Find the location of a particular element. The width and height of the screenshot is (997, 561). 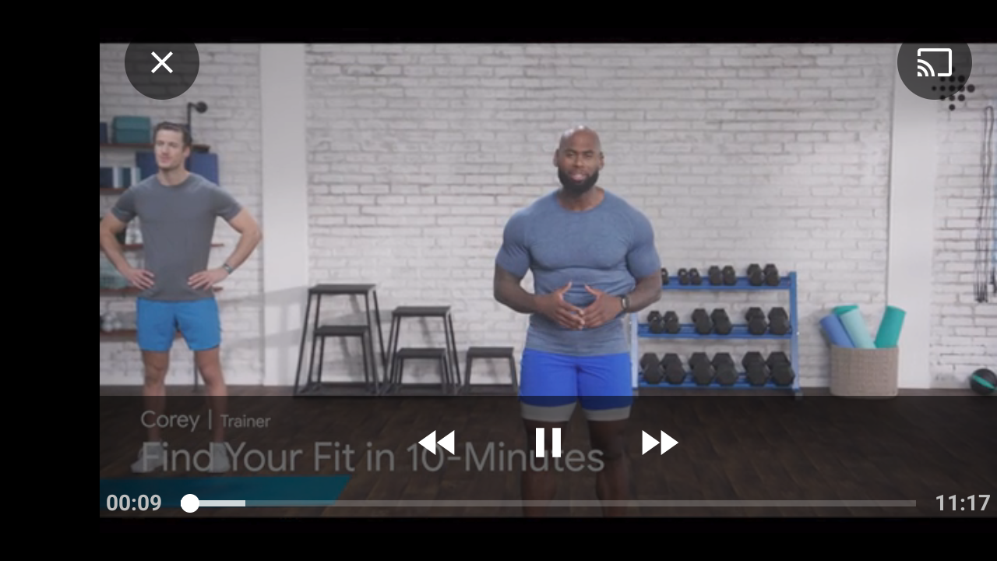

Pause is located at coordinates (548, 443).